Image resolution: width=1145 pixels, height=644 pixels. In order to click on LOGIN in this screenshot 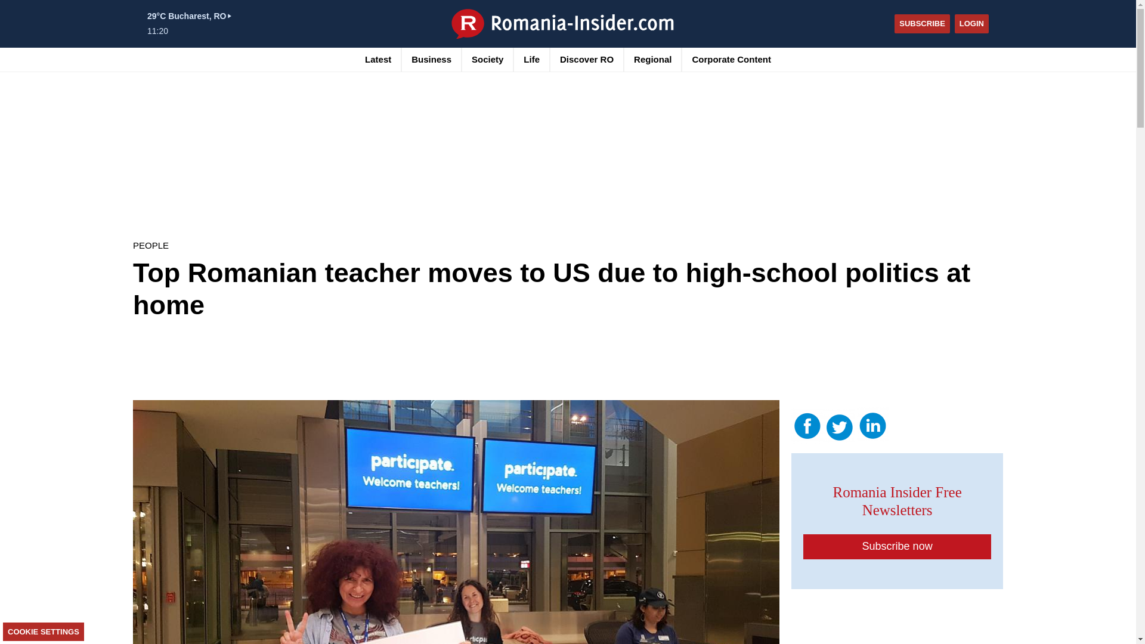, I will do `click(972, 24)`.